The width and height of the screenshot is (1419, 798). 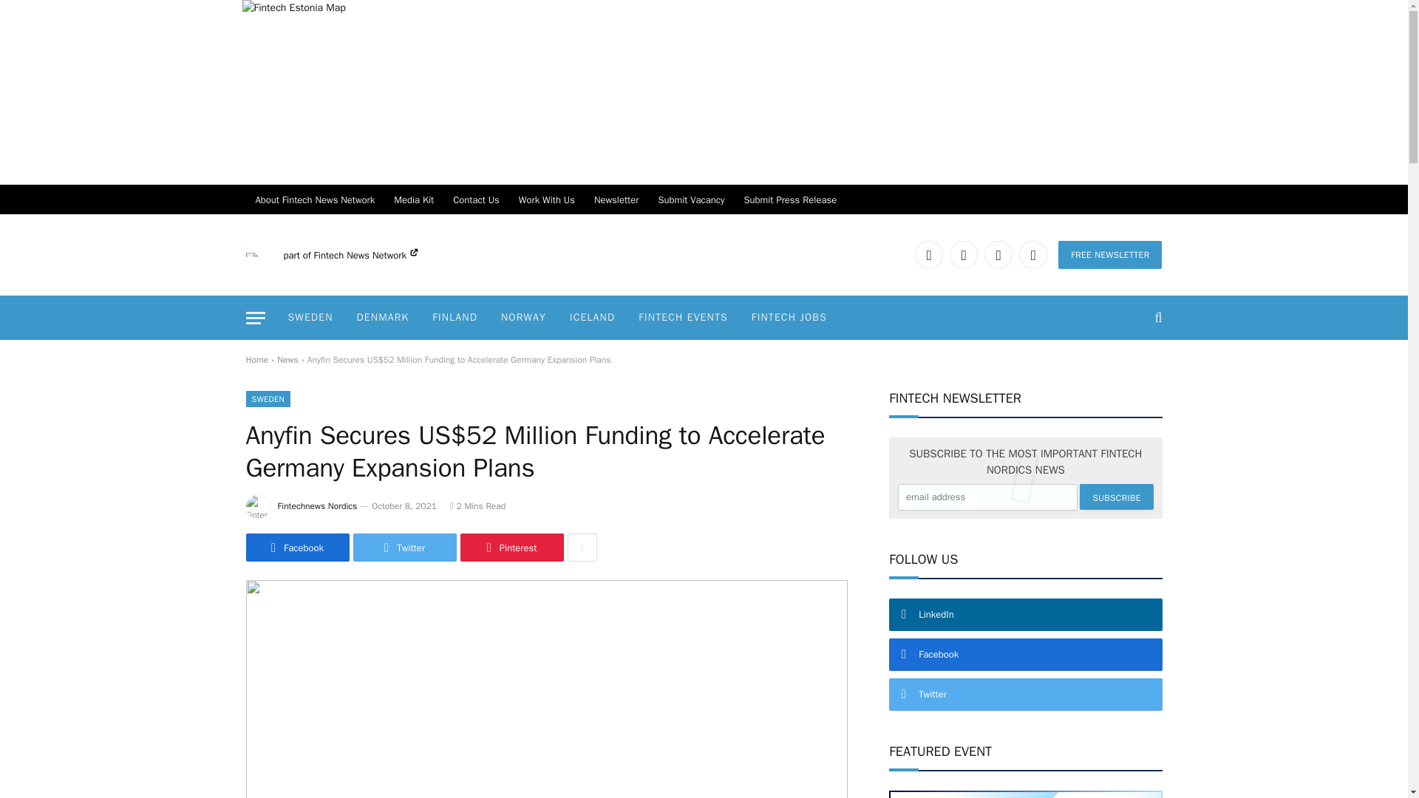 What do you see at coordinates (1032, 254) in the screenshot?
I see `RSS` at bounding box center [1032, 254].